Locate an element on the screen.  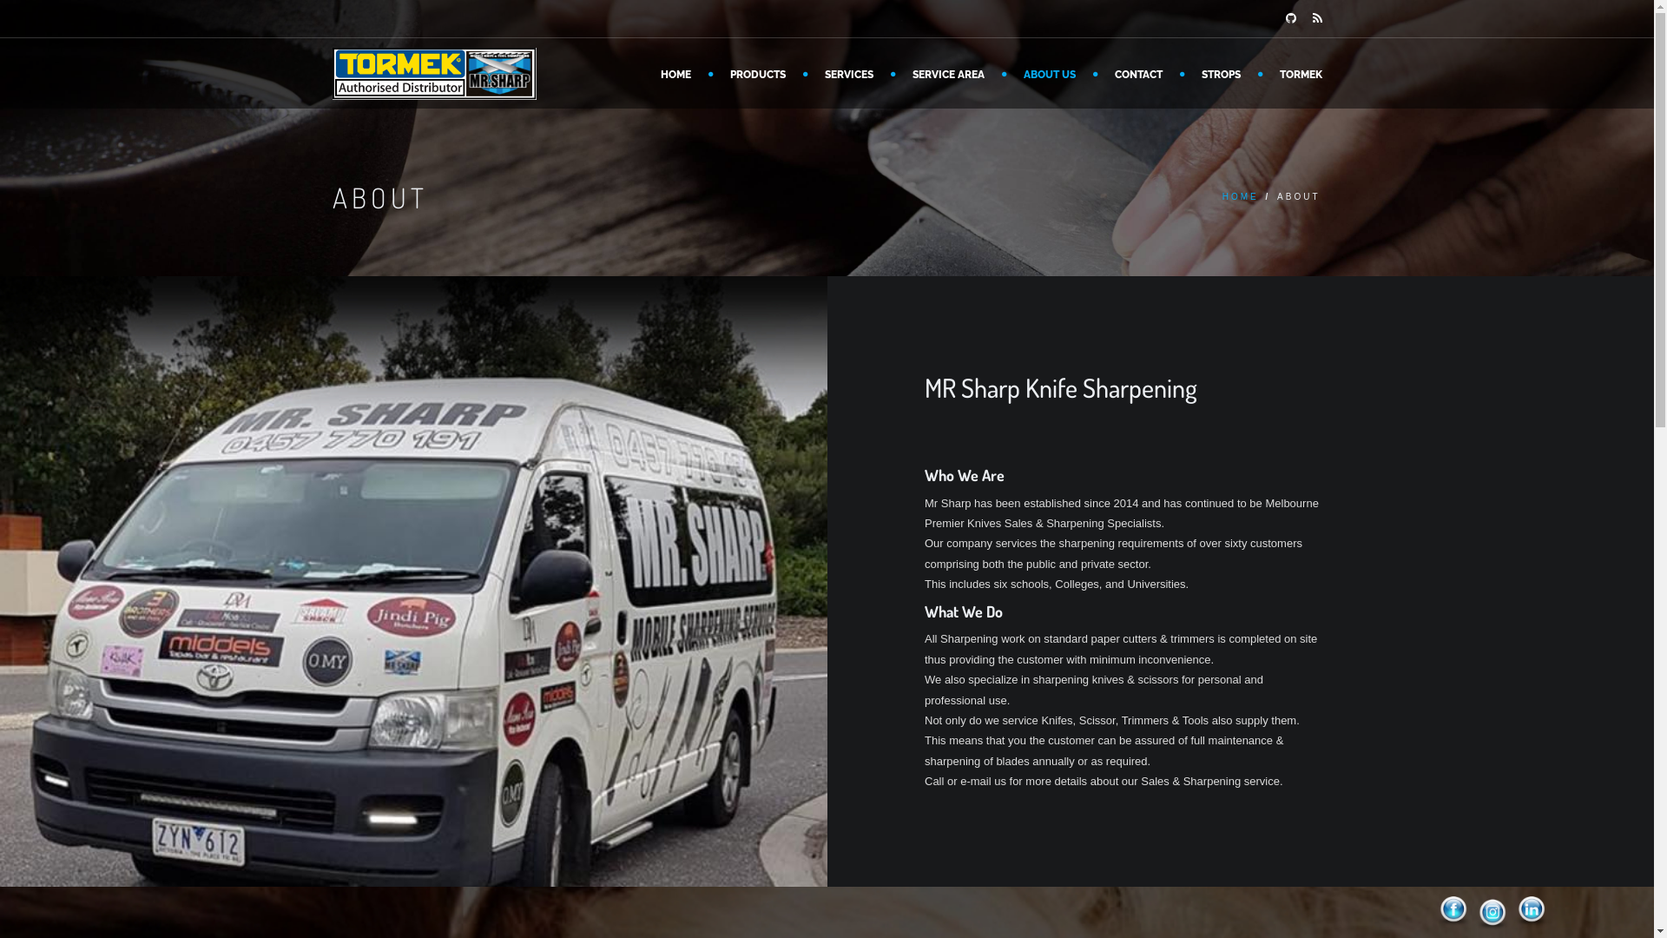
SERVICES is located at coordinates (851, 73).